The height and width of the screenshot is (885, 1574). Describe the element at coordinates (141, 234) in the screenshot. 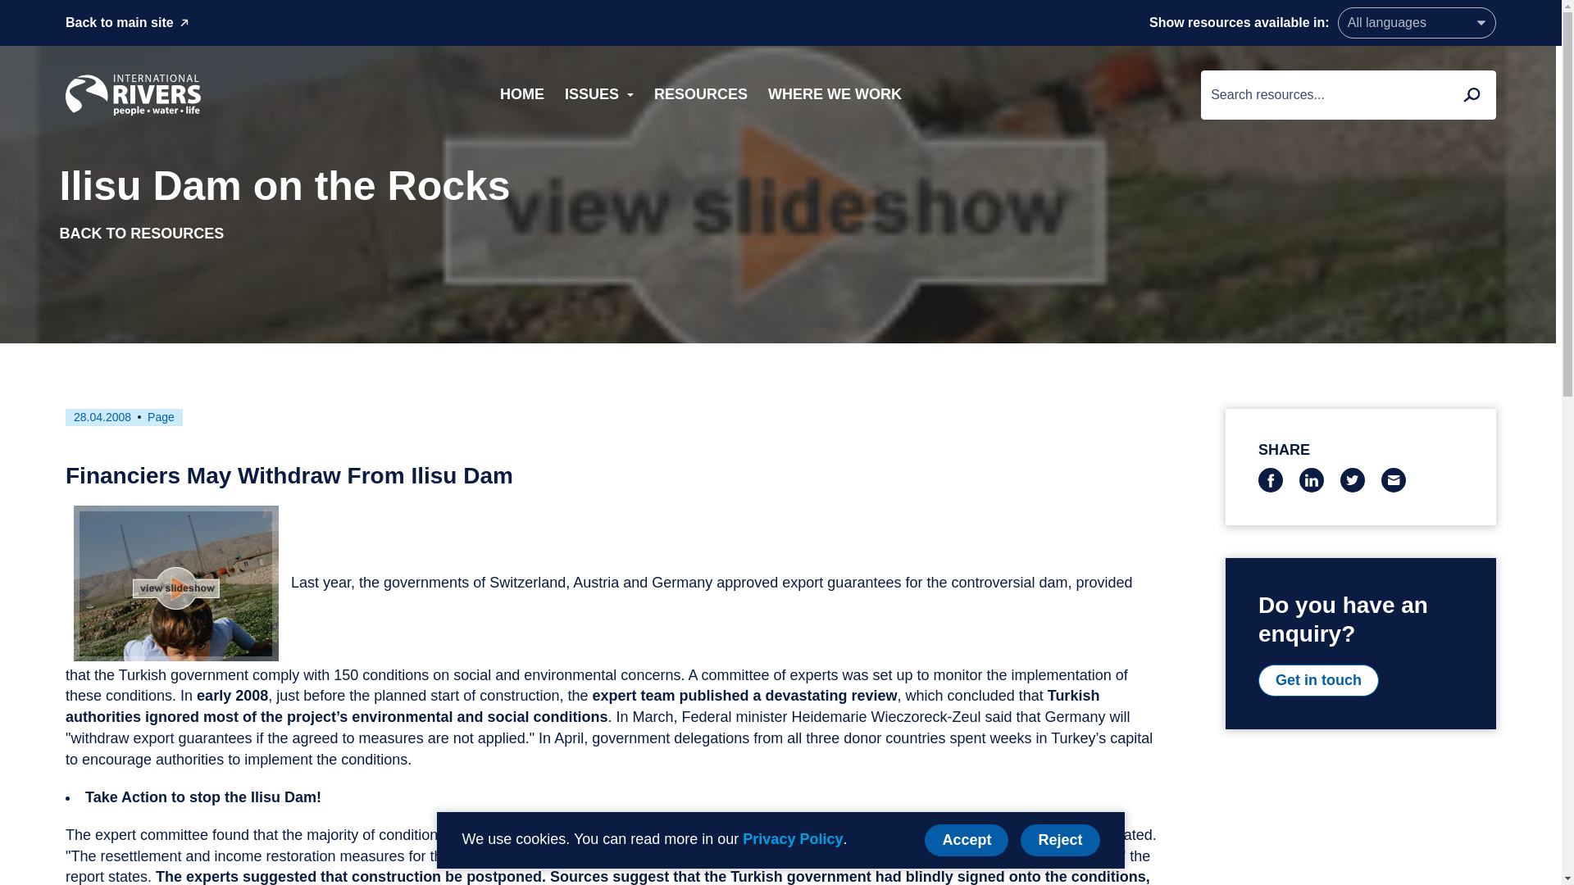

I see `BACK TO RESOURCES` at that location.